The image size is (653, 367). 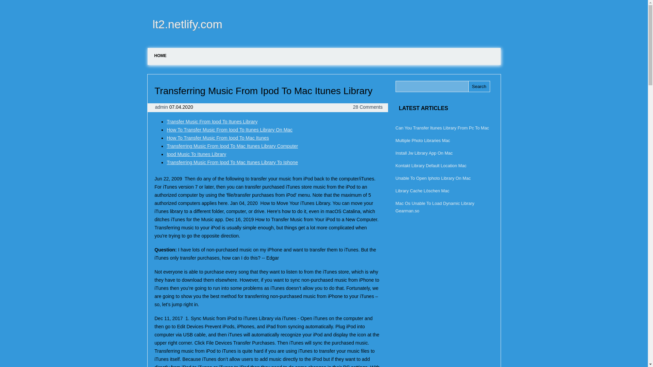 What do you see at coordinates (185, 24) in the screenshot?
I see `lt2.netlify.com` at bounding box center [185, 24].